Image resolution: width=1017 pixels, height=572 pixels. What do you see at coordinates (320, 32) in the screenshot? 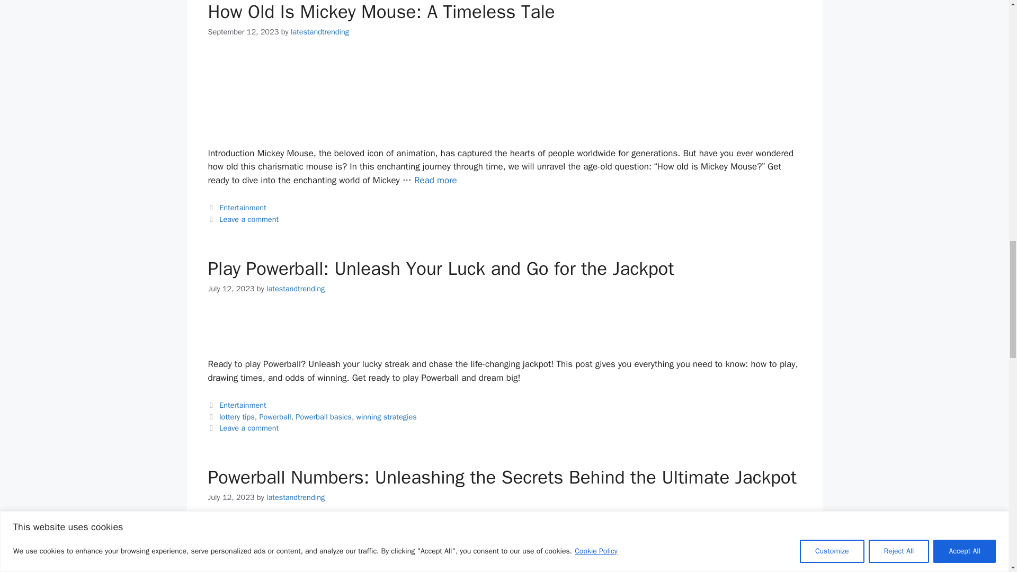
I see `View all posts by latestandtrending` at bounding box center [320, 32].